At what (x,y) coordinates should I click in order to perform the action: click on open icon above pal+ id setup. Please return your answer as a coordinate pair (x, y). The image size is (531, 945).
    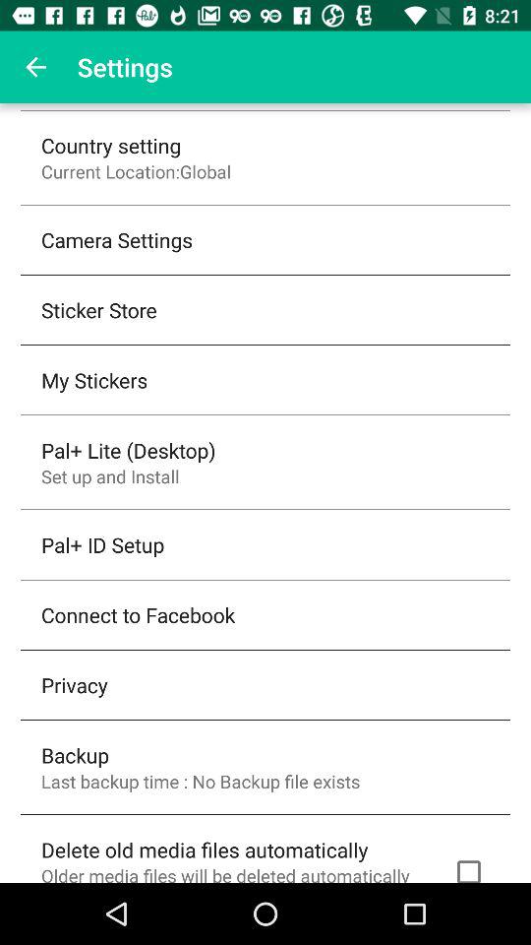
    Looking at the image, I should click on (110, 476).